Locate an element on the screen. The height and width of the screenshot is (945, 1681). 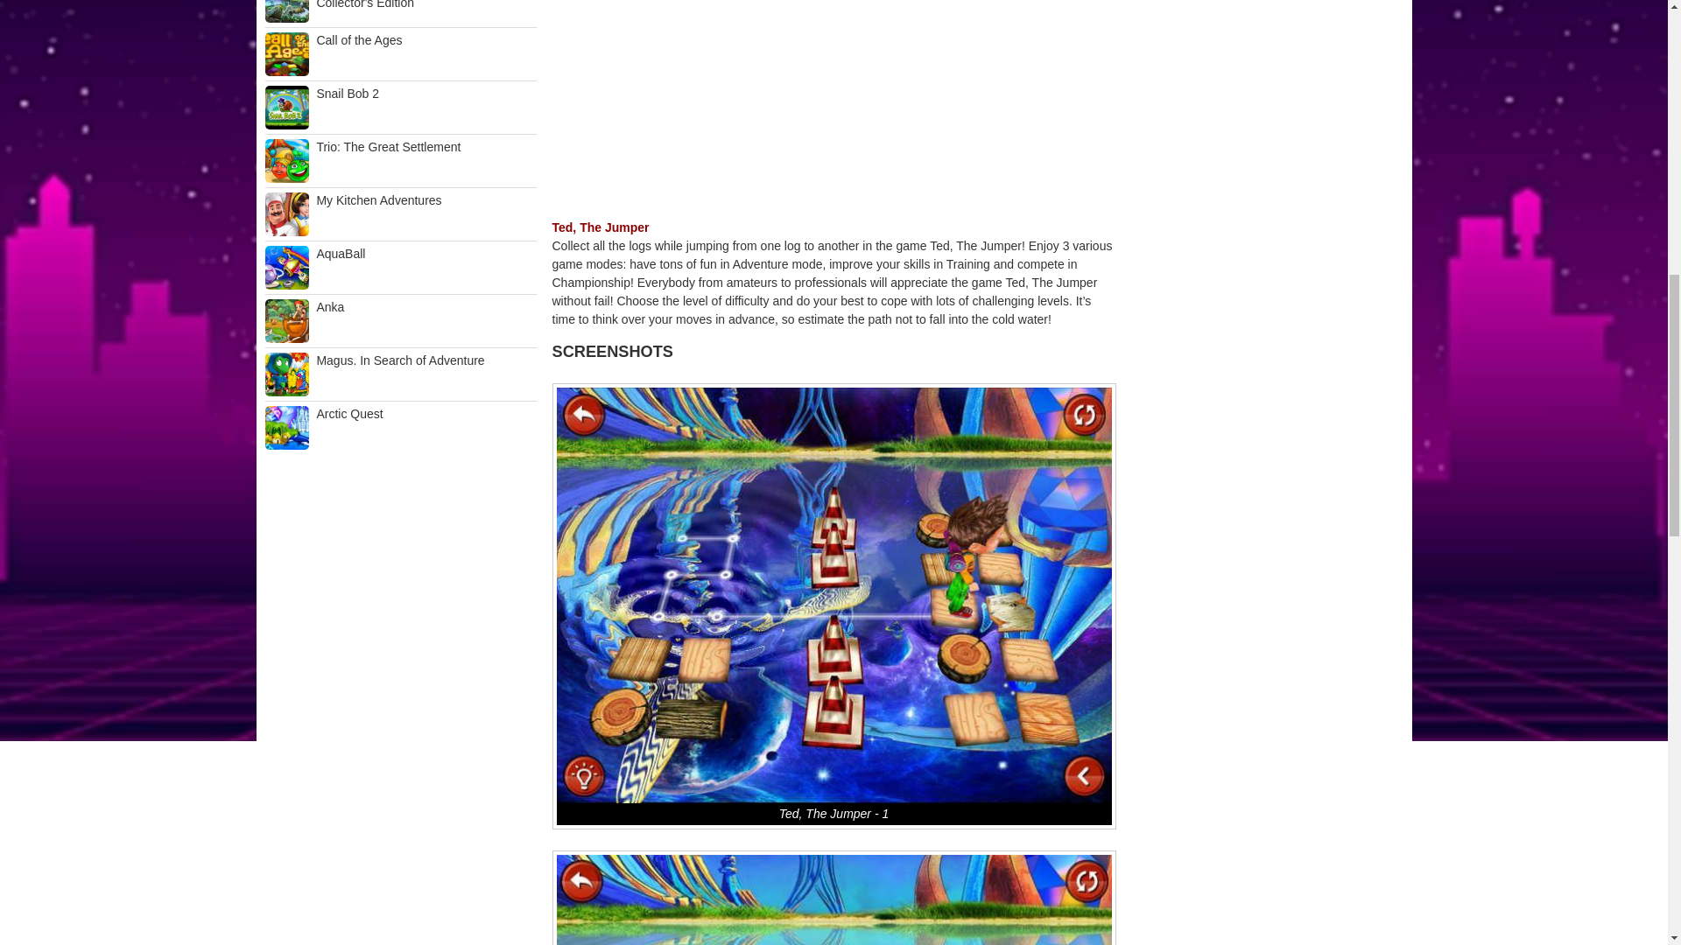
AquaBall is located at coordinates (399, 267).